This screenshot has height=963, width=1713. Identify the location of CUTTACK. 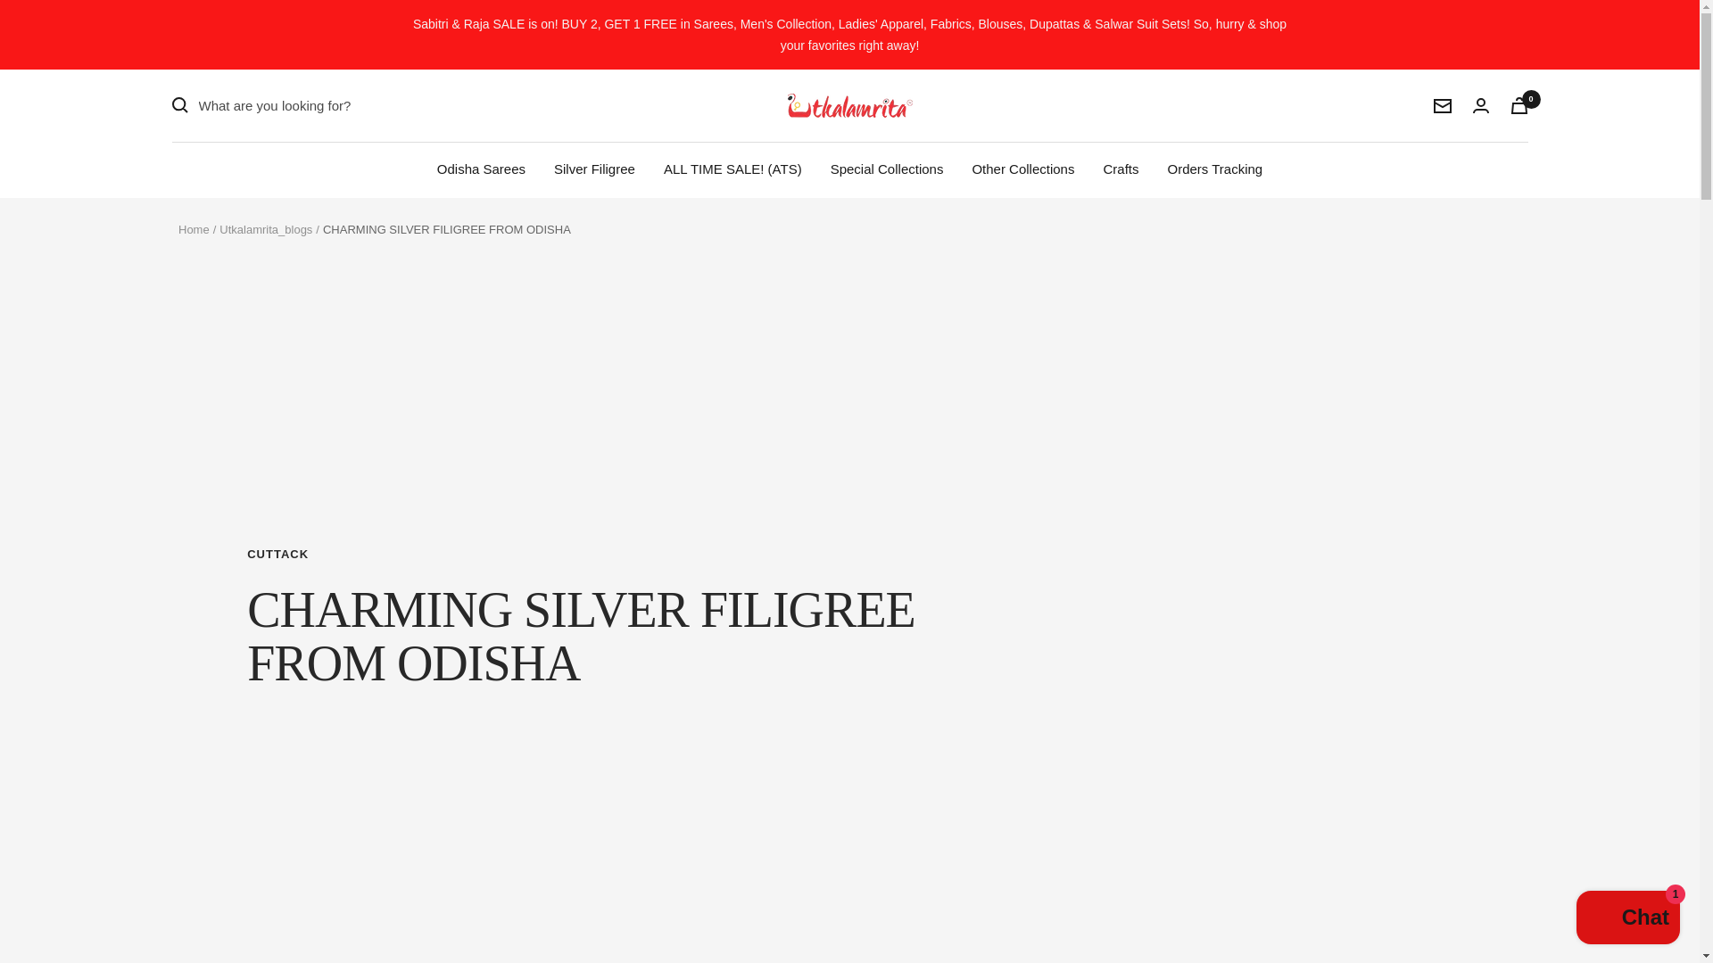
(582, 555).